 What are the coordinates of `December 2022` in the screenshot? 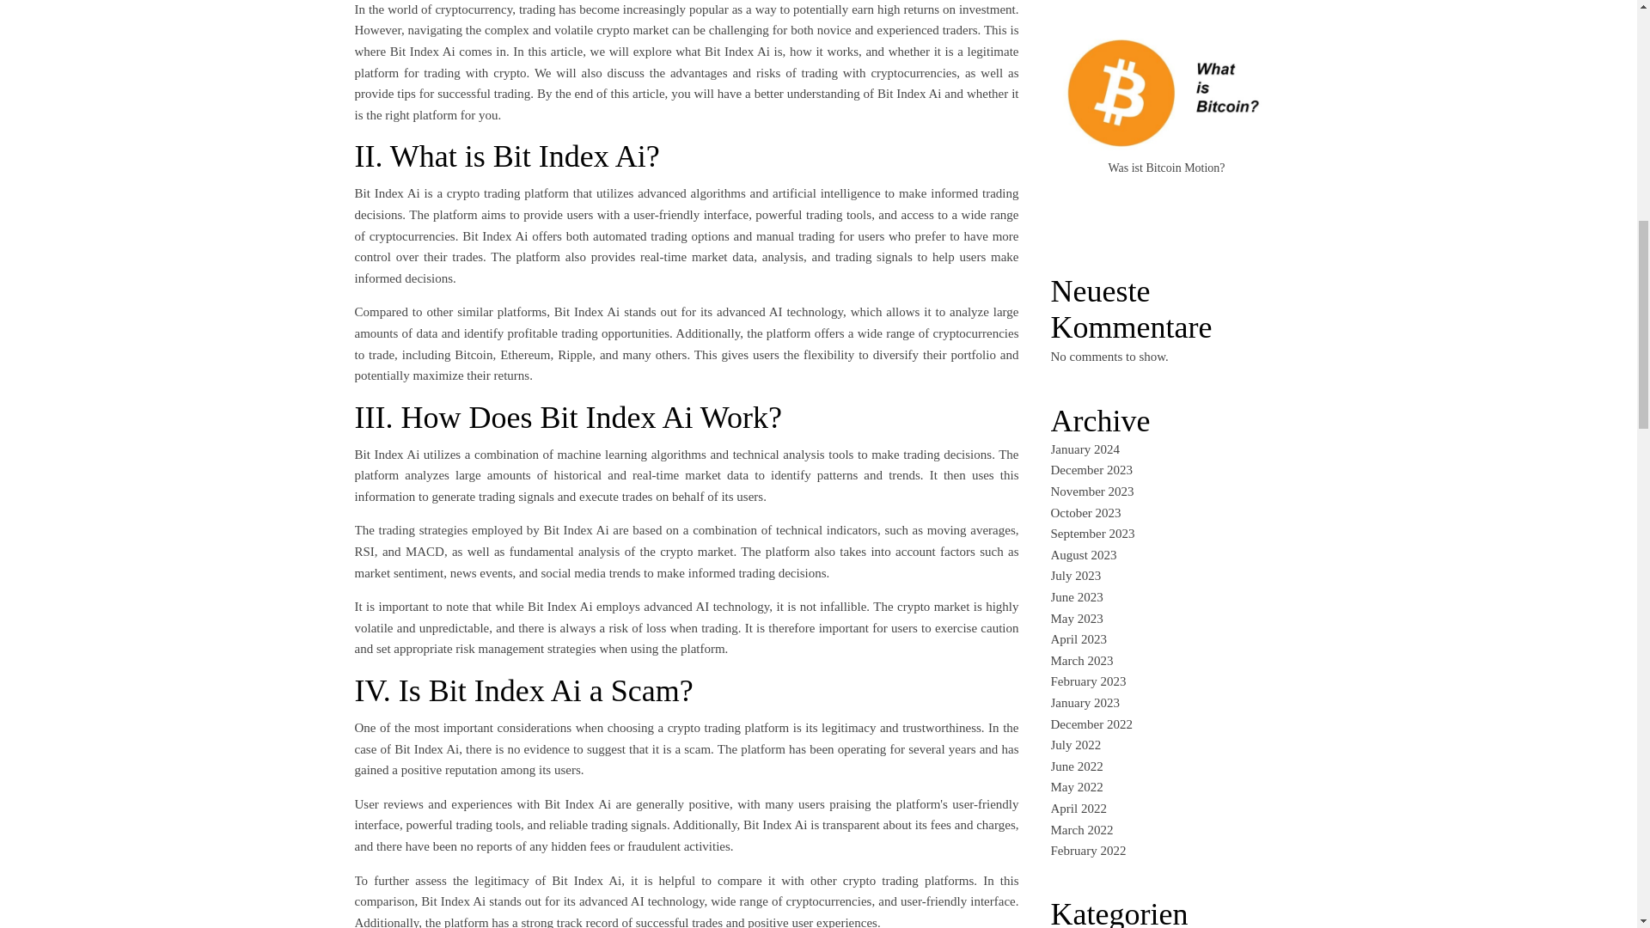 It's located at (1091, 723).